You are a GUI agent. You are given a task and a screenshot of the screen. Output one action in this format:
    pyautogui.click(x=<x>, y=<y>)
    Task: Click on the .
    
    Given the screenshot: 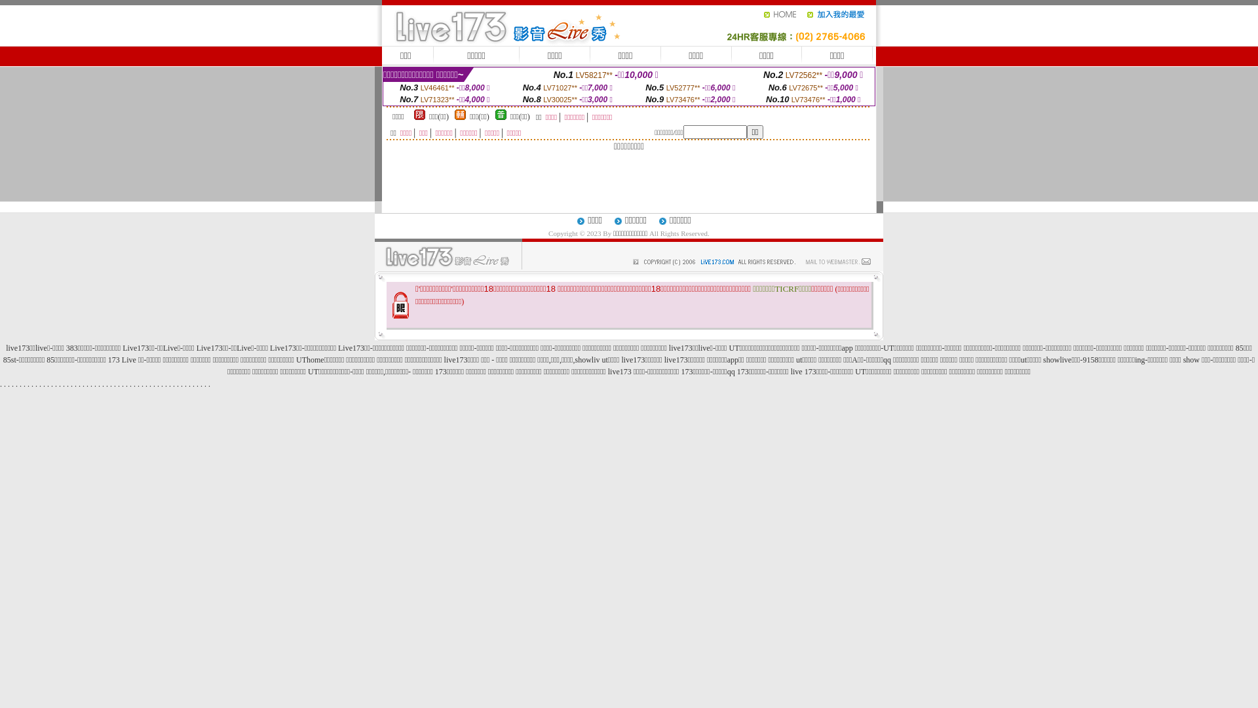 What is the action you would take?
    pyautogui.click(x=107, y=384)
    